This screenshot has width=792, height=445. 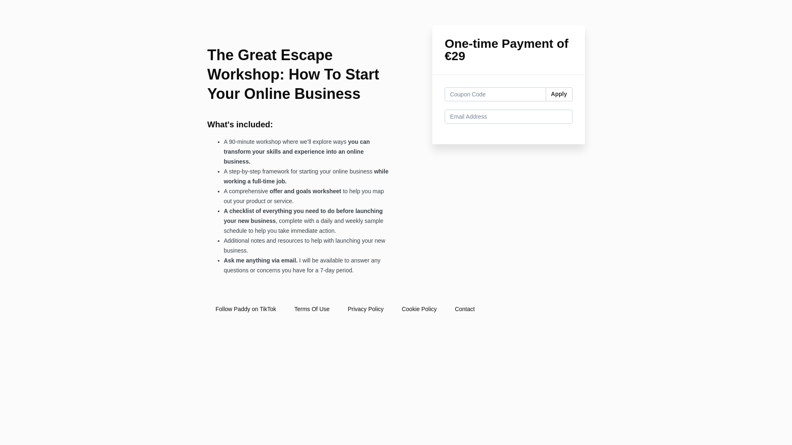 What do you see at coordinates (419, 309) in the screenshot?
I see `Cookie Policy` at bounding box center [419, 309].